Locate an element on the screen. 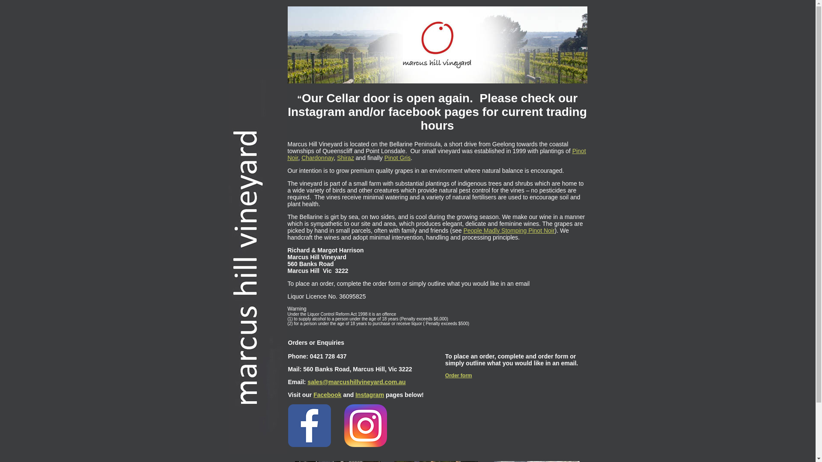 The height and width of the screenshot is (462, 822). People Madly Stomping Pinot Noir is located at coordinates (509, 230).